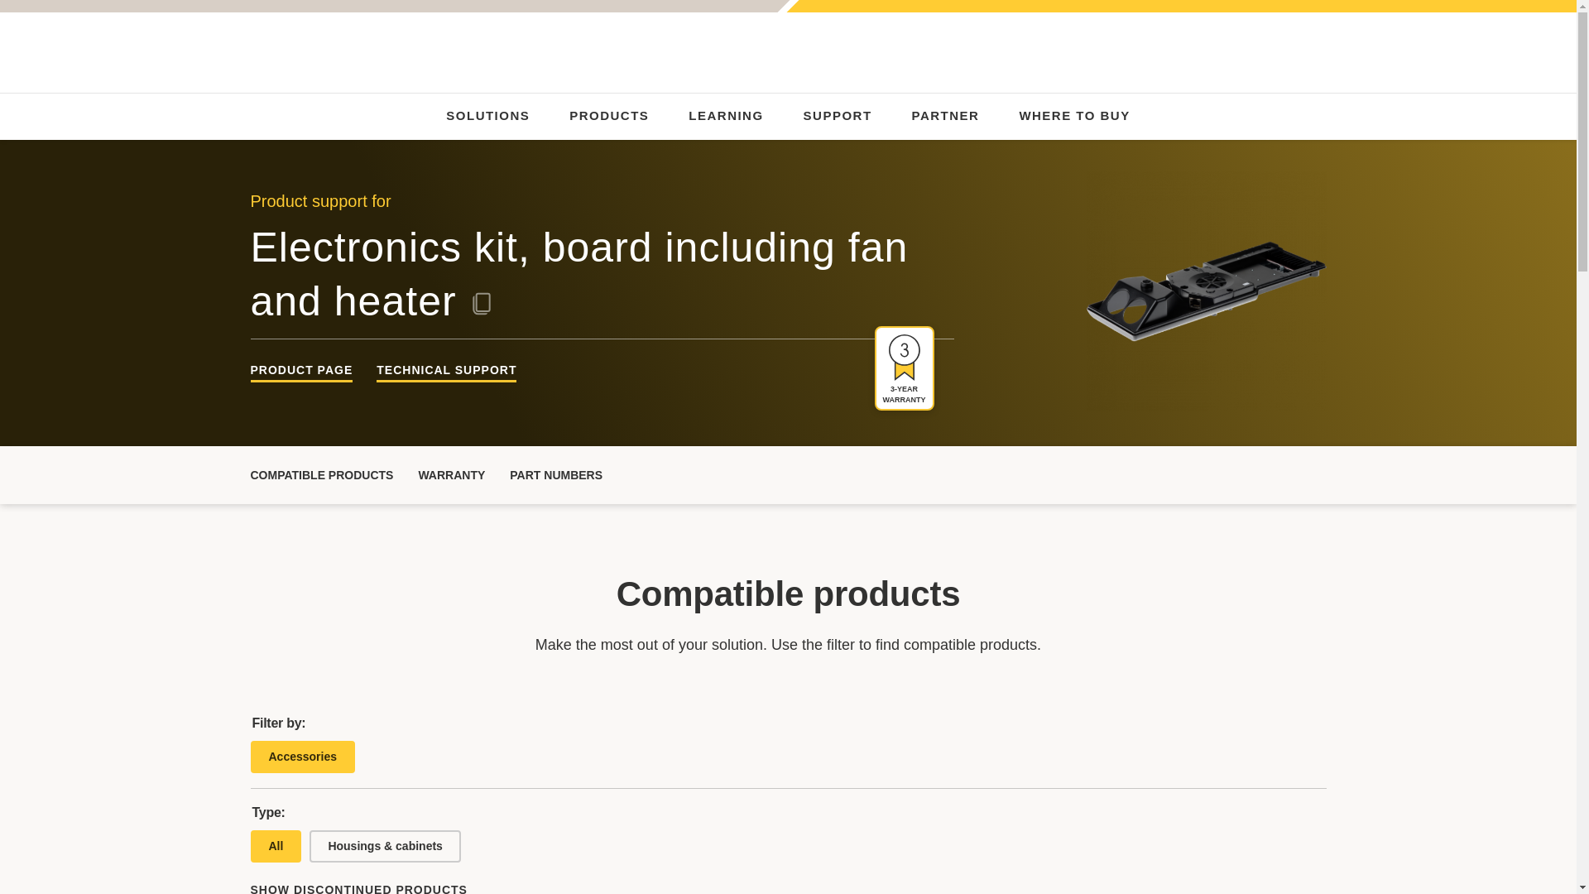 This screenshot has width=1589, height=894. Describe the element at coordinates (303, 52) in the screenshot. I see `Home` at that location.